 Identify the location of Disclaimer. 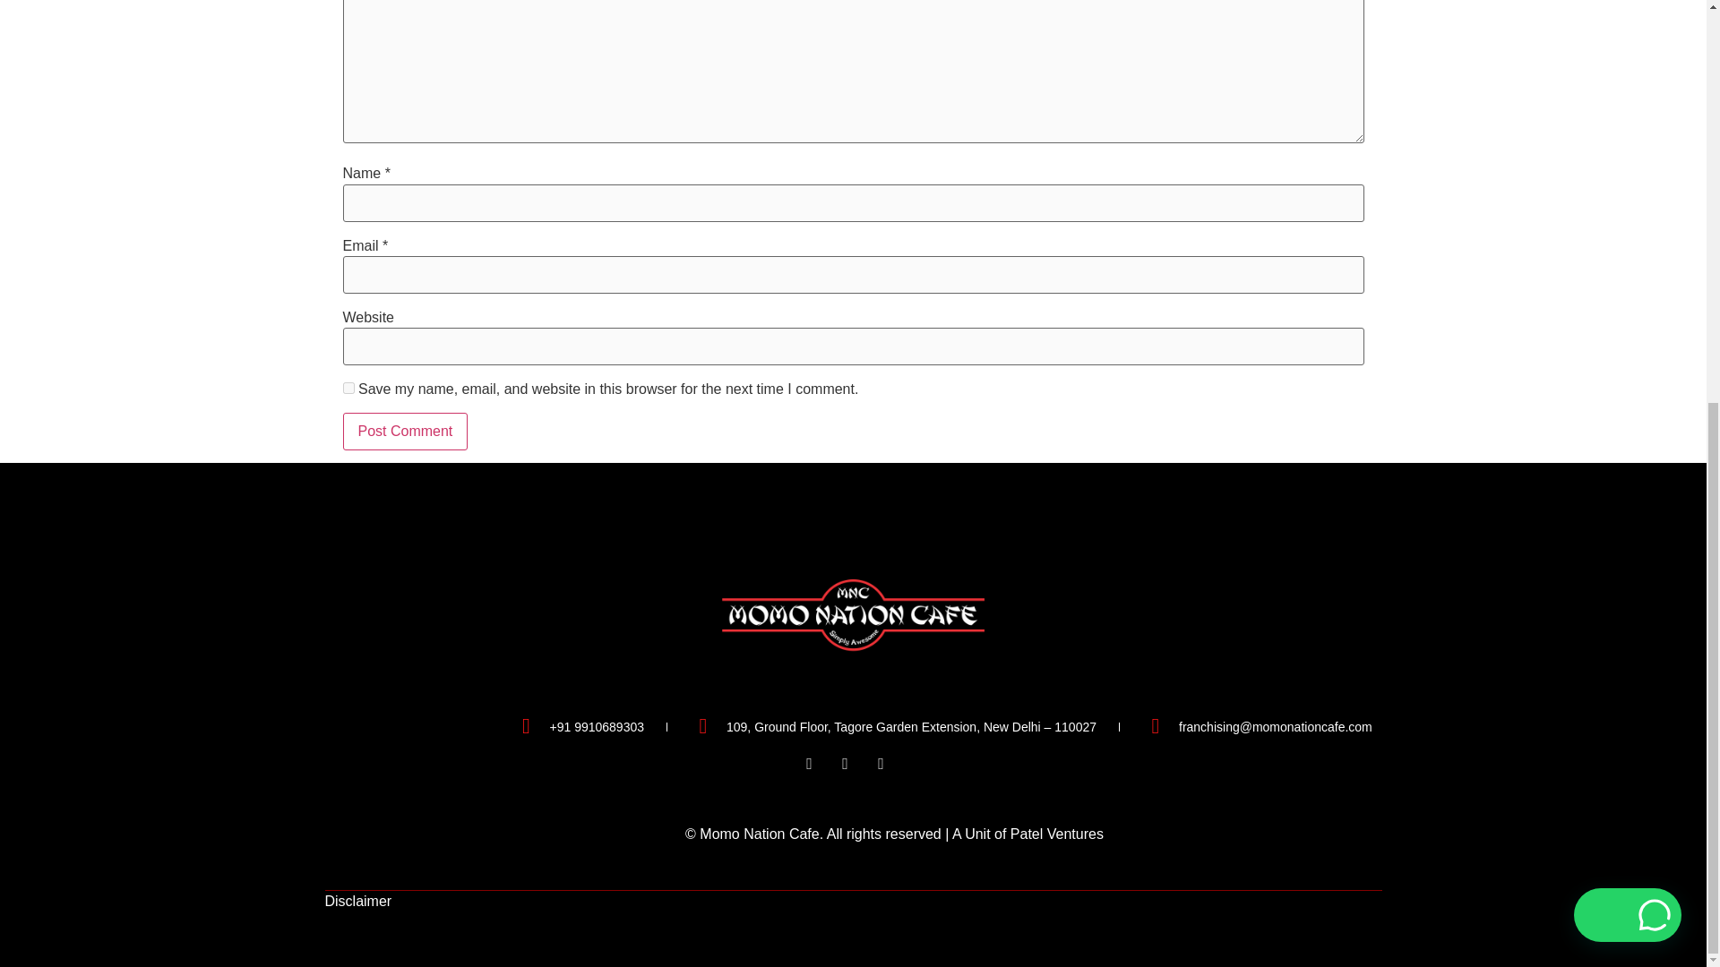
(358, 901).